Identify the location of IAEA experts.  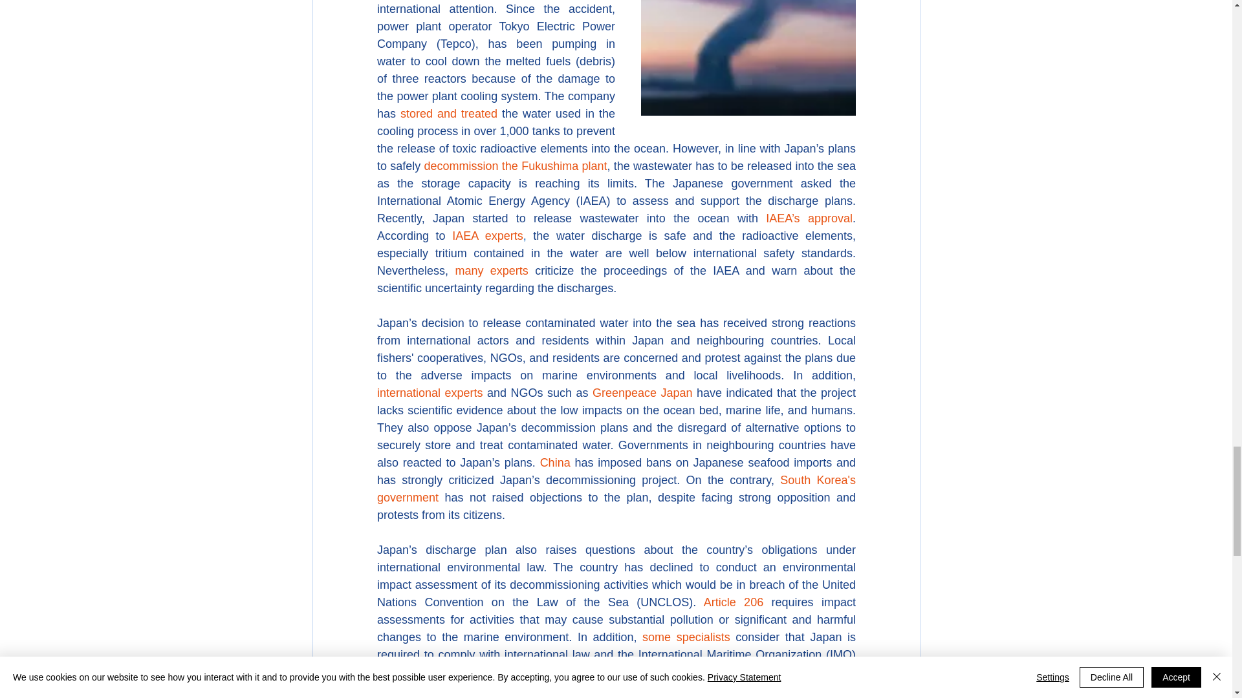
(487, 235).